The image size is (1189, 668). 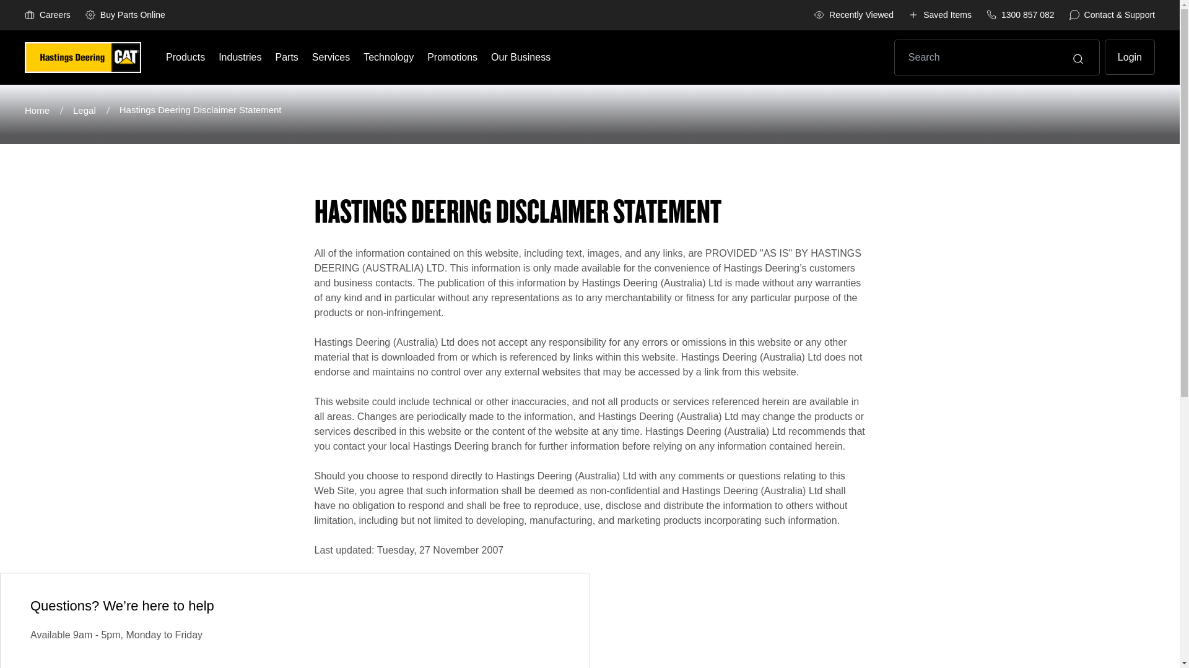 What do you see at coordinates (287, 57) in the screenshot?
I see `Parts` at bounding box center [287, 57].